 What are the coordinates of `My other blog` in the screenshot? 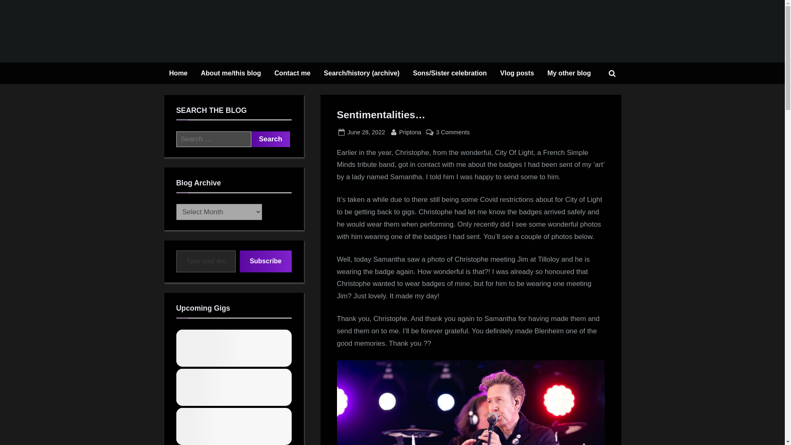 It's located at (292, 73).